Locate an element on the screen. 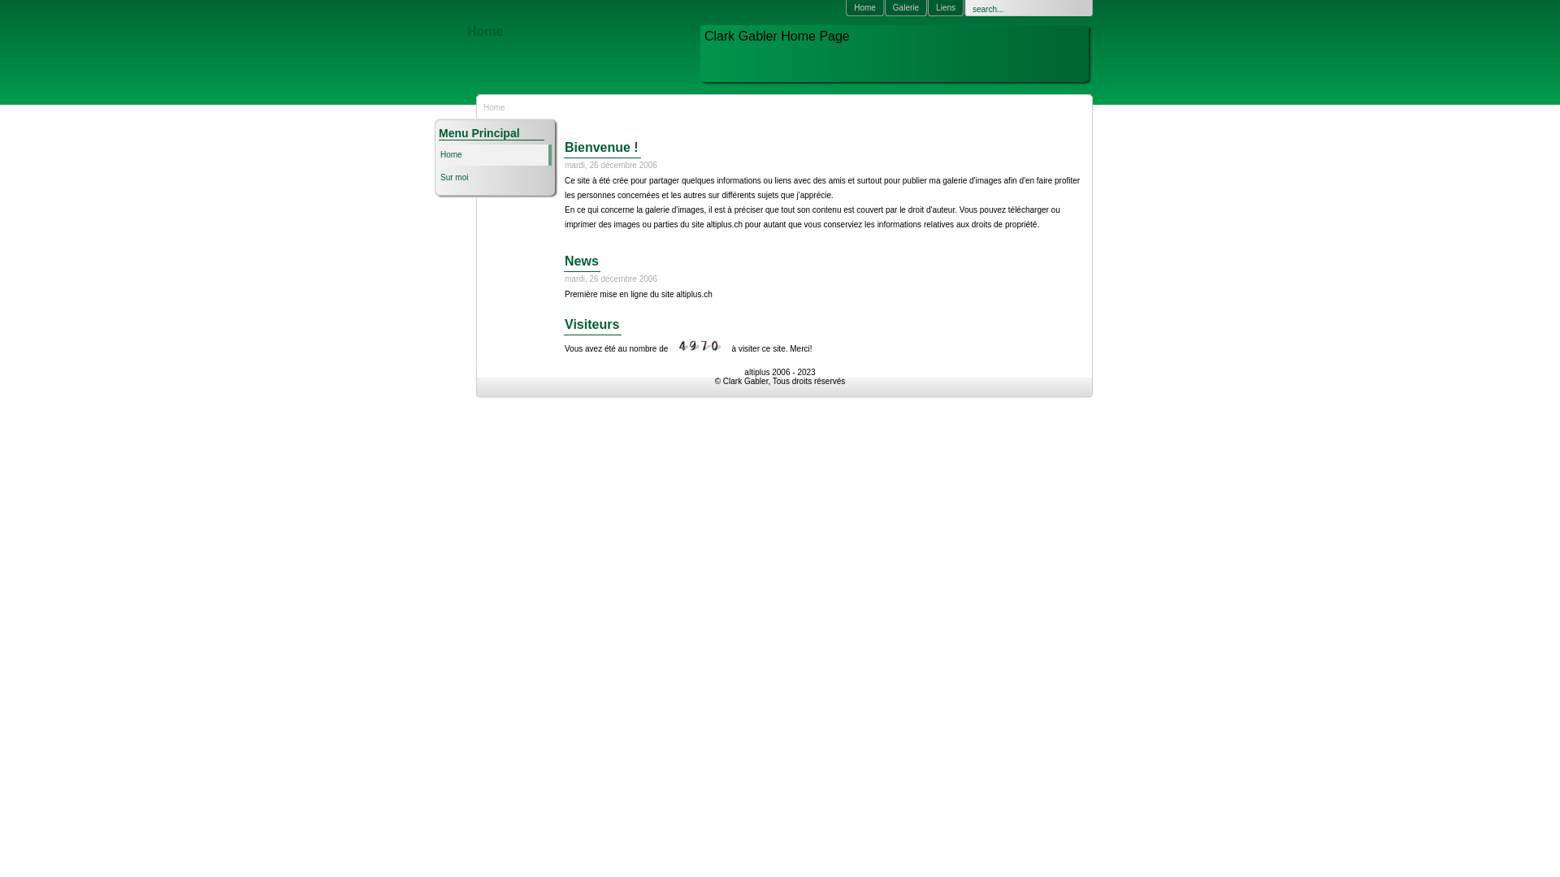 The image size is (1560, 877). Home is located at coordinates (496, 155).